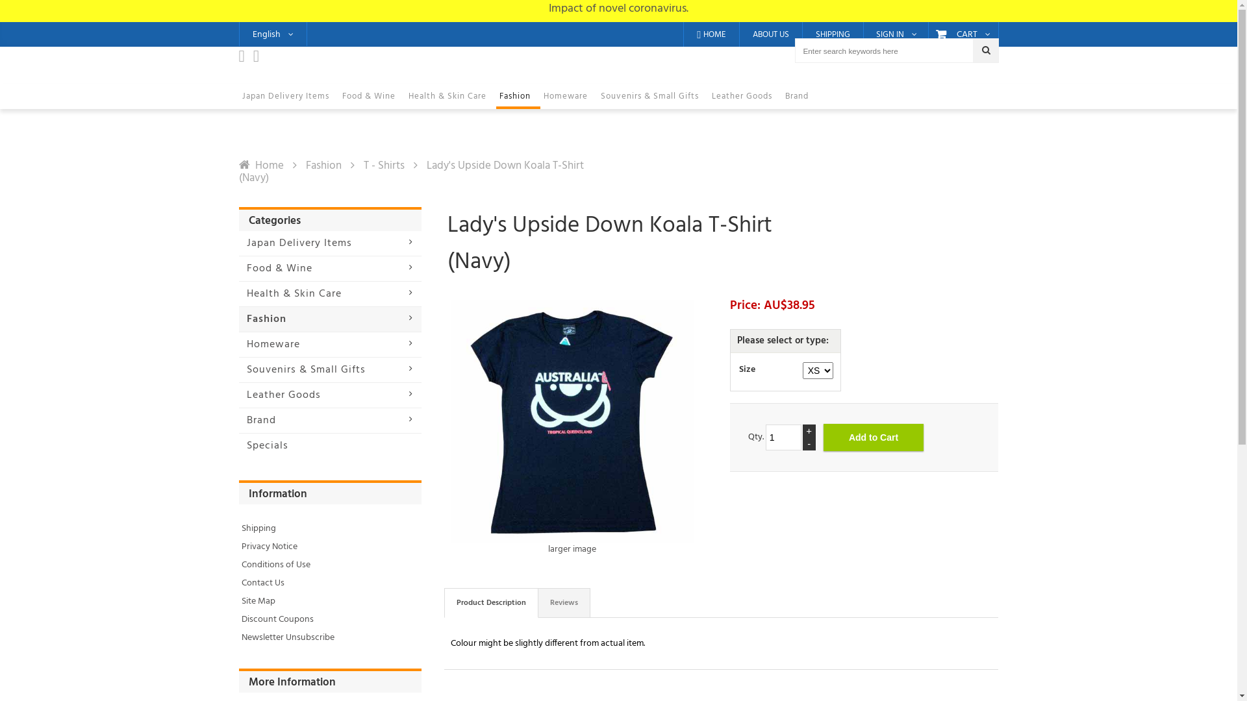  Describe the element at coordinates (569, 96) in the screenshot. I see `Homeware` at that location.